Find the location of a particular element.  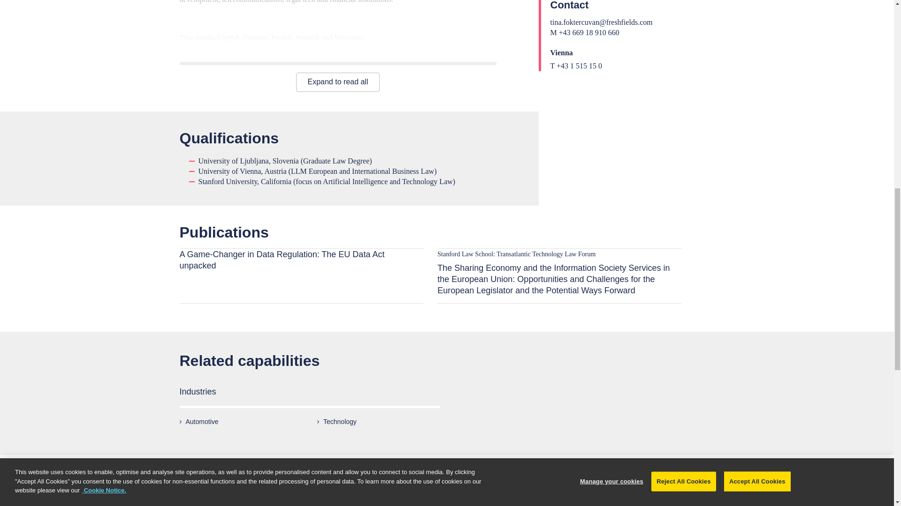

Mobile Number is located at coordinates (458, 499).